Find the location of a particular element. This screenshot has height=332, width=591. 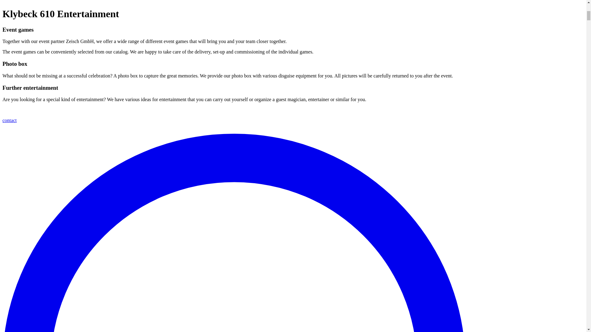

contact is located at coordinates (9, 120).